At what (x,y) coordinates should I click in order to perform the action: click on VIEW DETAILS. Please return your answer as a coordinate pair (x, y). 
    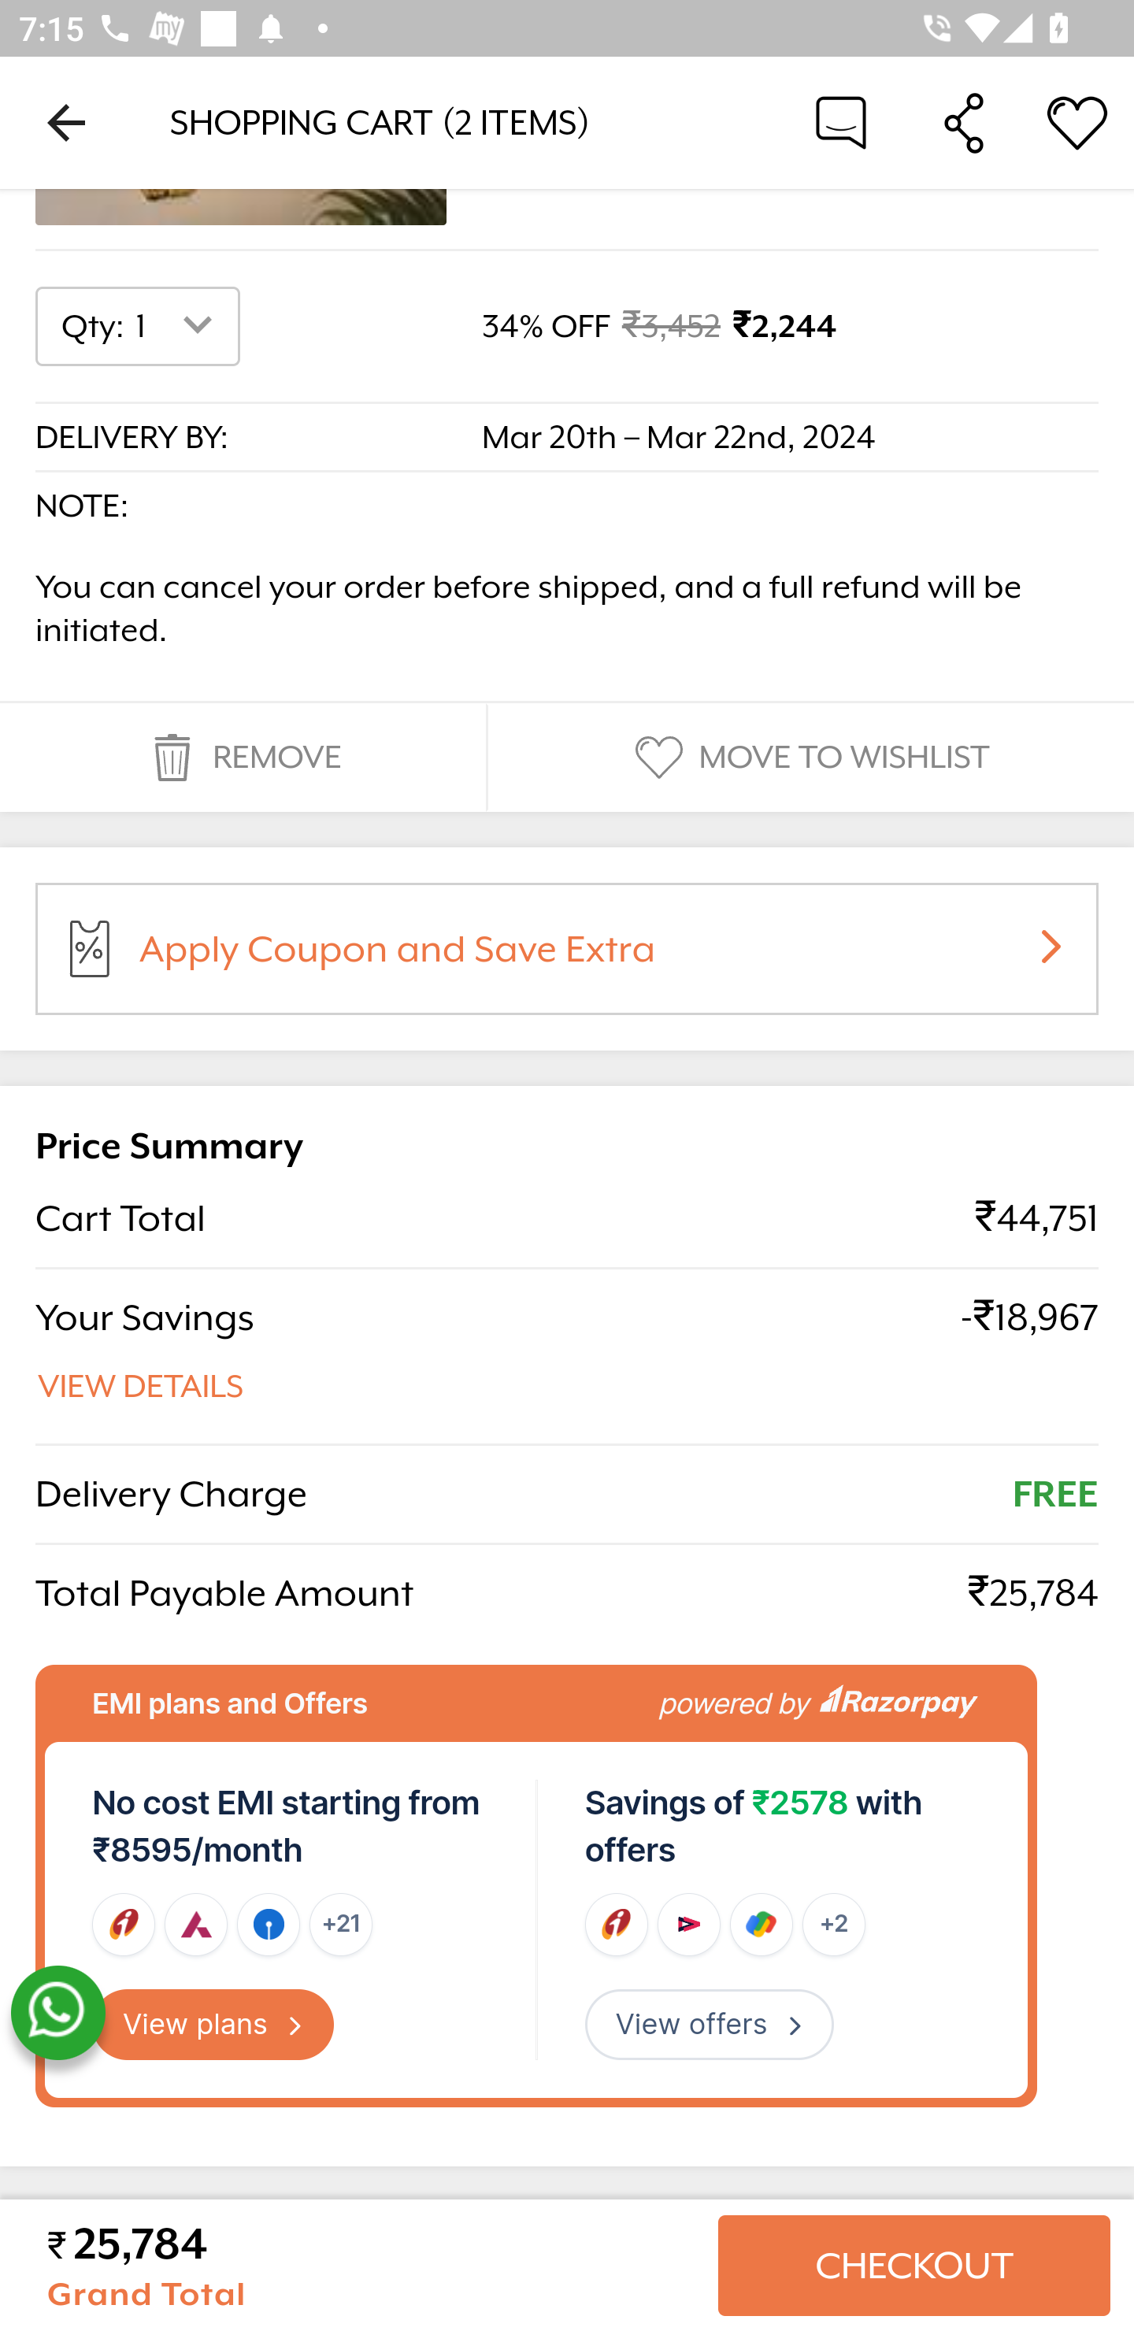
    Looking at the image, I should click on (142, 1388).